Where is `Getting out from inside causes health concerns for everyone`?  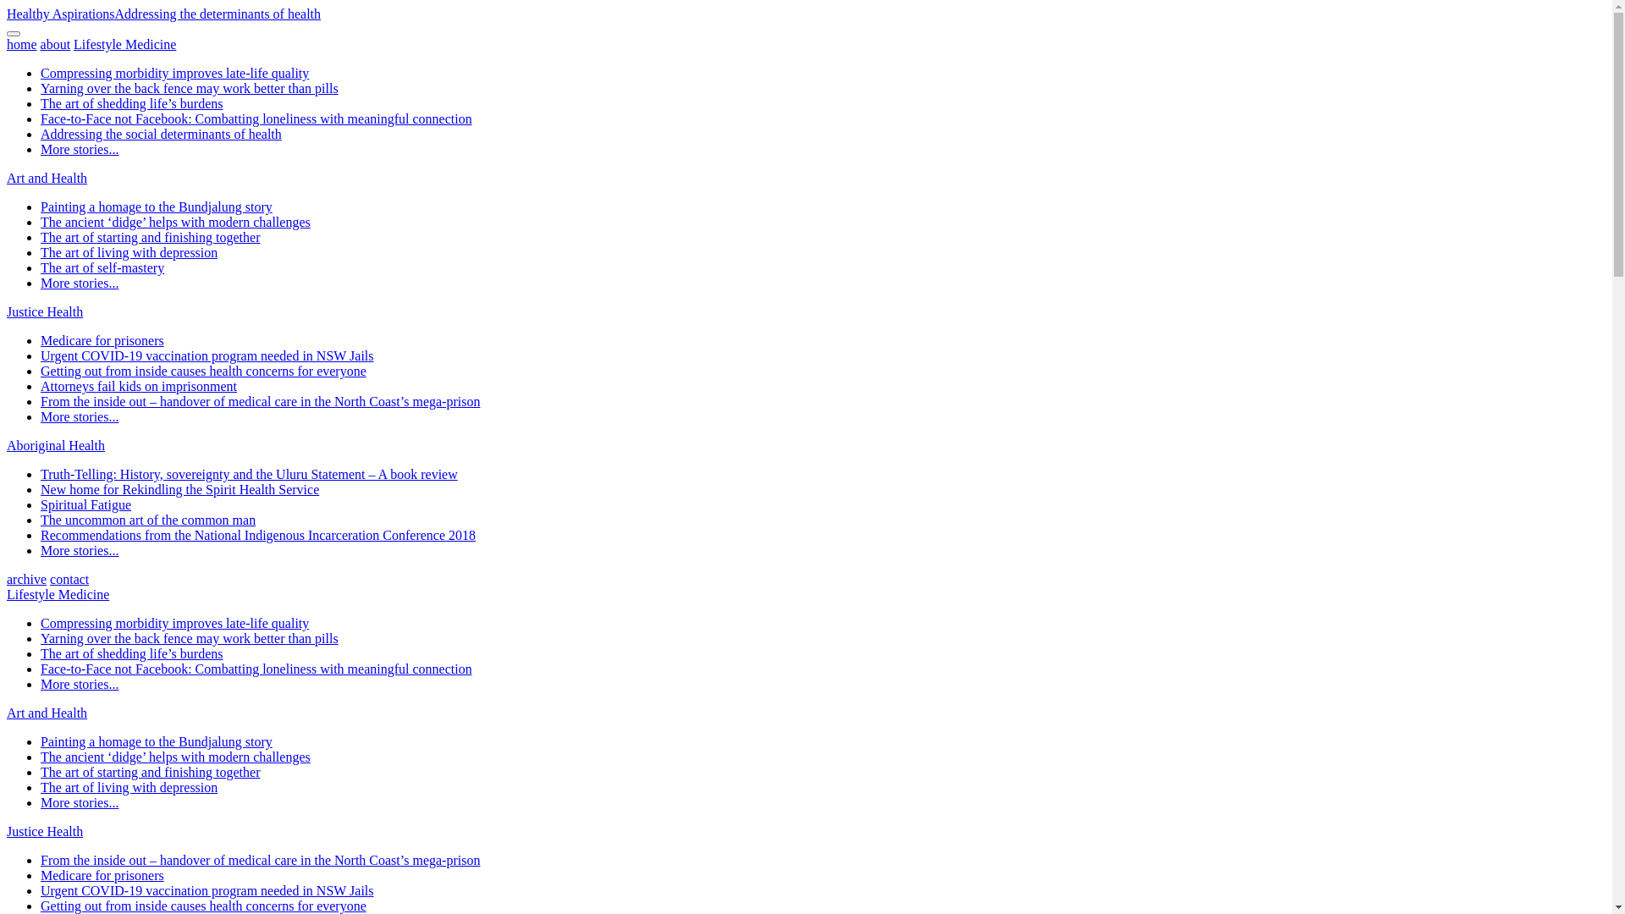
Getting out from inside causes health concerns for everyone is located at coordinates (203, 371).